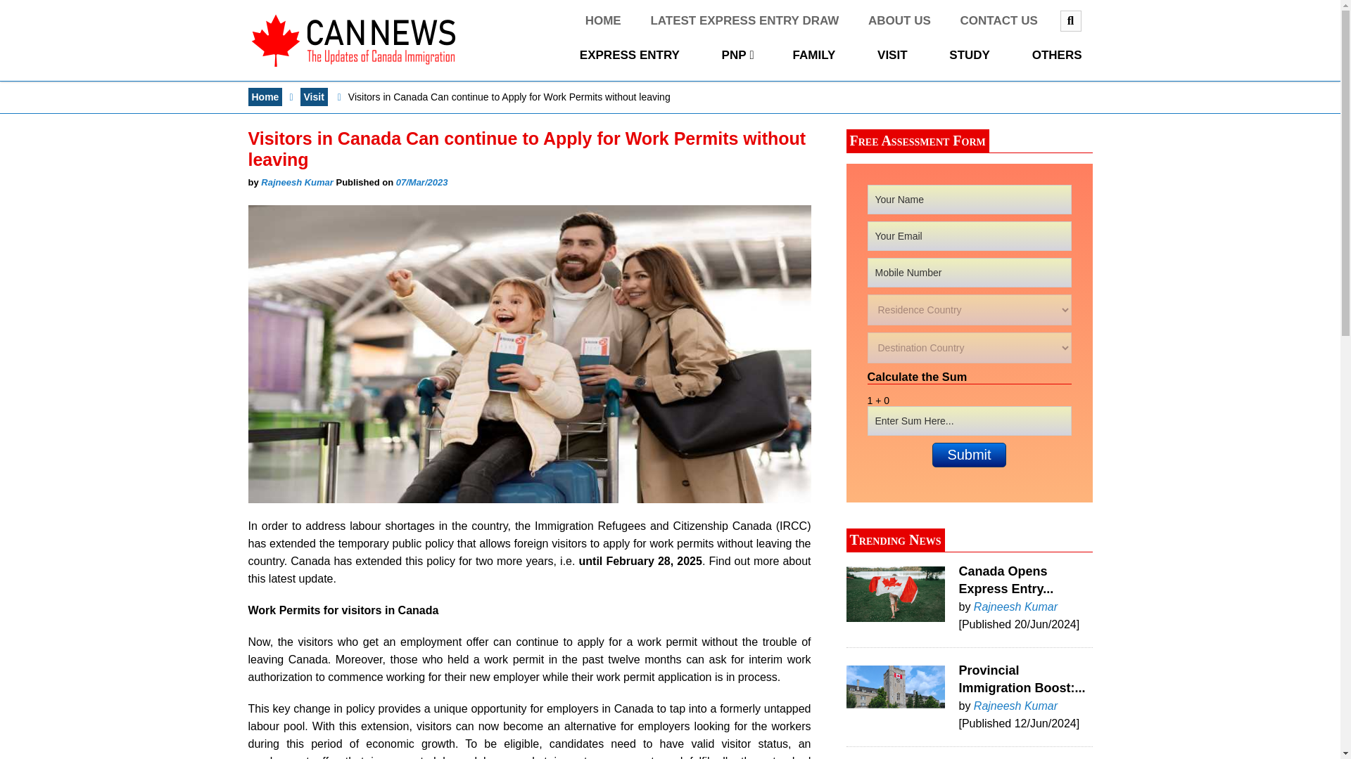 The image size is (1351, 759). What do you see at coordinates (737, 55) in the screenshot?
I see `PNP` at bounding box center [737, 55].